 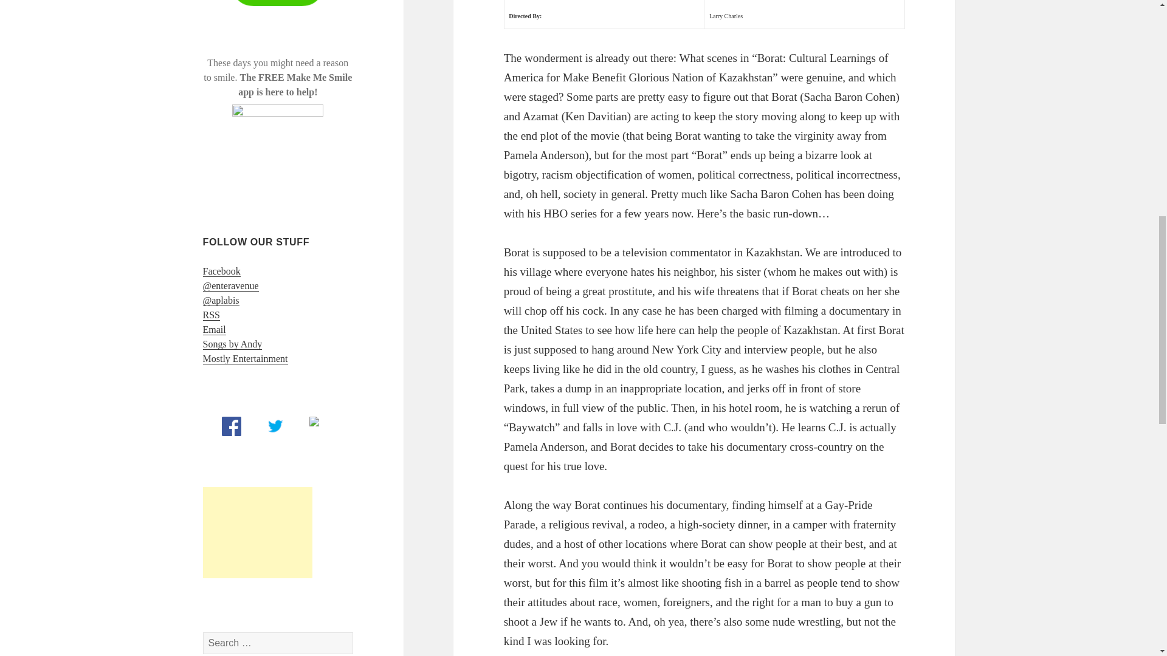 I want to click on Subscribe to my feed, so click(x=212, y=315).